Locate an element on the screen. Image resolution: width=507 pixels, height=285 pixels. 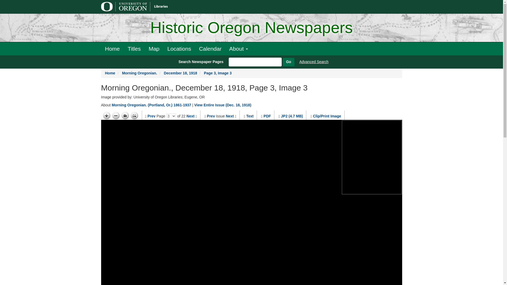
Next is located at coordinates (190, 116).